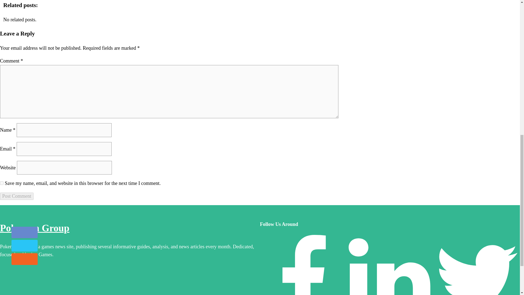 Image resolution: width=524 pixels, height=295 pixels. Describe the element at coordinates (34, 228) in the screenshot. I see `Pokemon Group` at that location.